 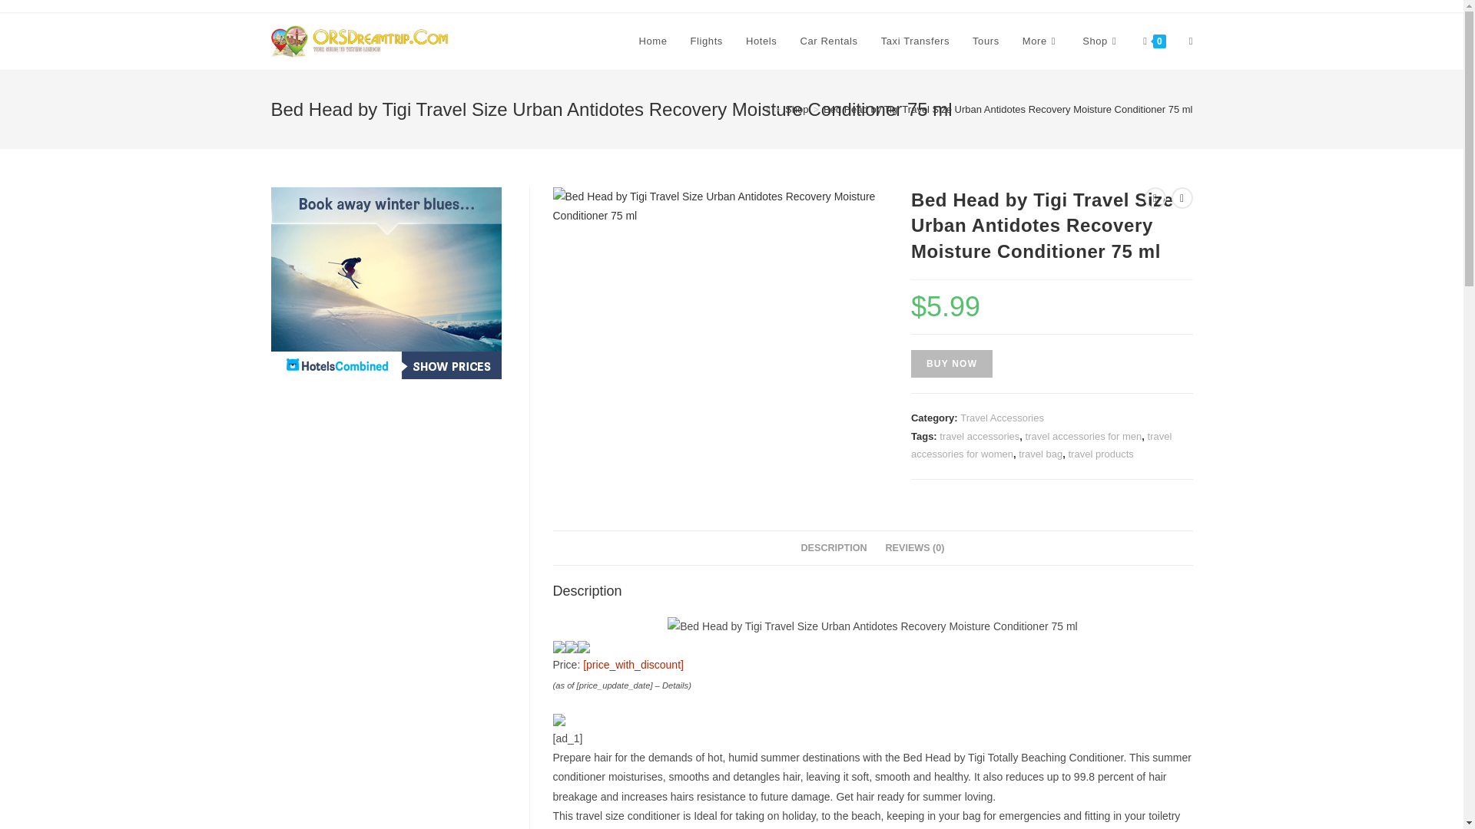 What do you see at coordinates (707, 41) in the screenshot?
I see `Flights` at bounding box center [707, 41].